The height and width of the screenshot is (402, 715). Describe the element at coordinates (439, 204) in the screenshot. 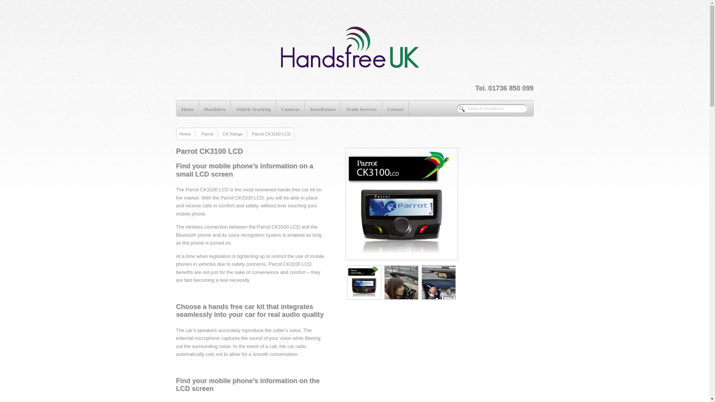

I see `Parrot CK3100 LCD` at that location.